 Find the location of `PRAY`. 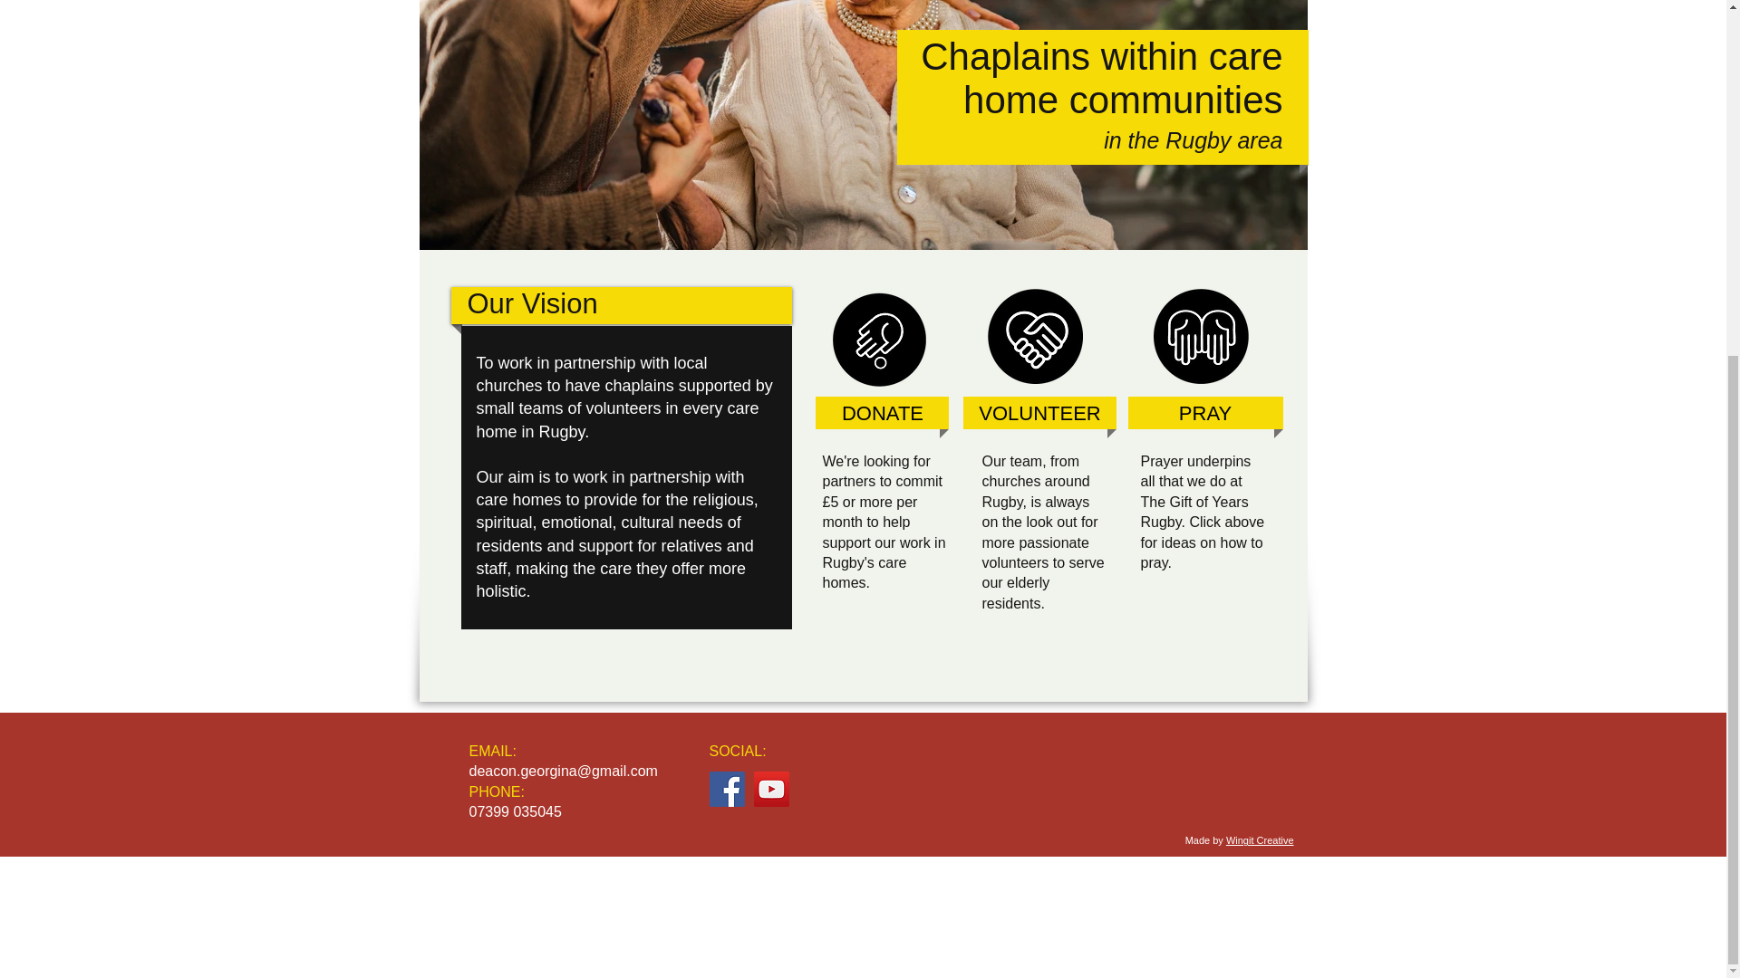

PRAY is located at coordinates (1204, 414).